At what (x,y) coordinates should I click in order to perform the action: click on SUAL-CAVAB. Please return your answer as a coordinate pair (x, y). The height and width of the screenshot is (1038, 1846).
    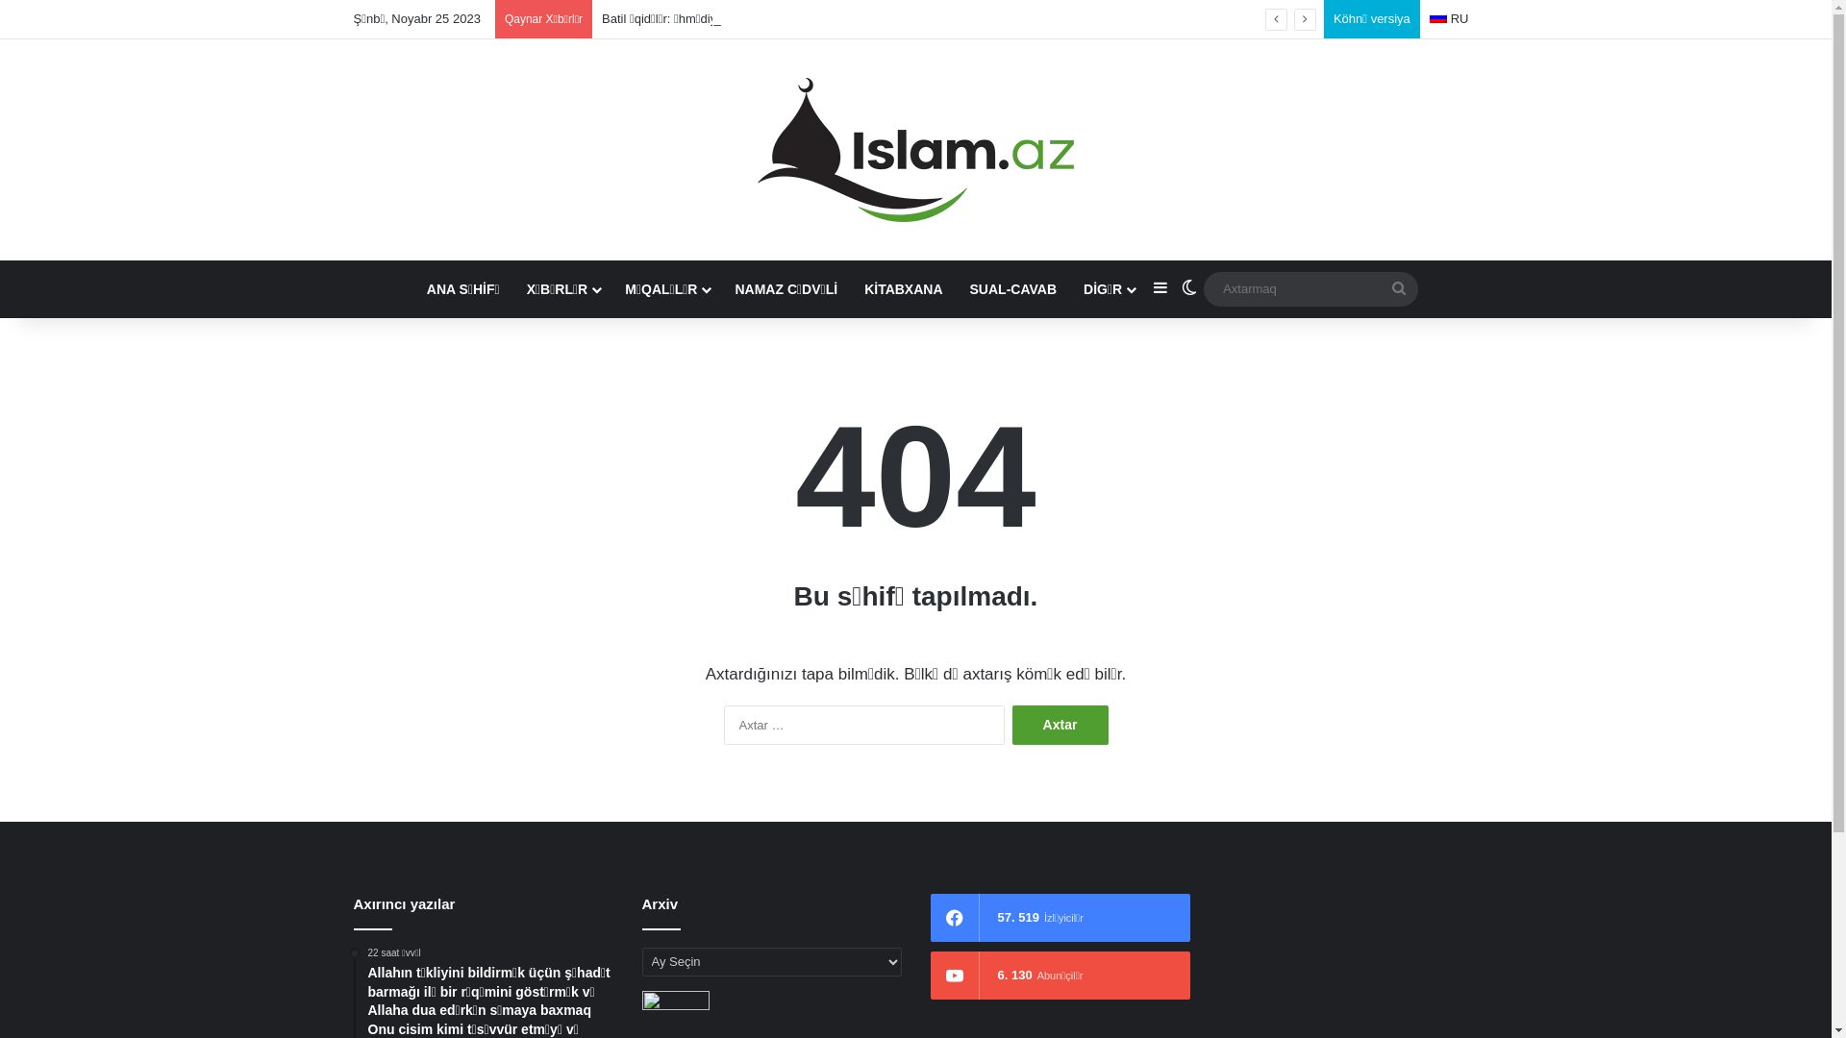
    Looking at the image, I should click on (1013, 289).